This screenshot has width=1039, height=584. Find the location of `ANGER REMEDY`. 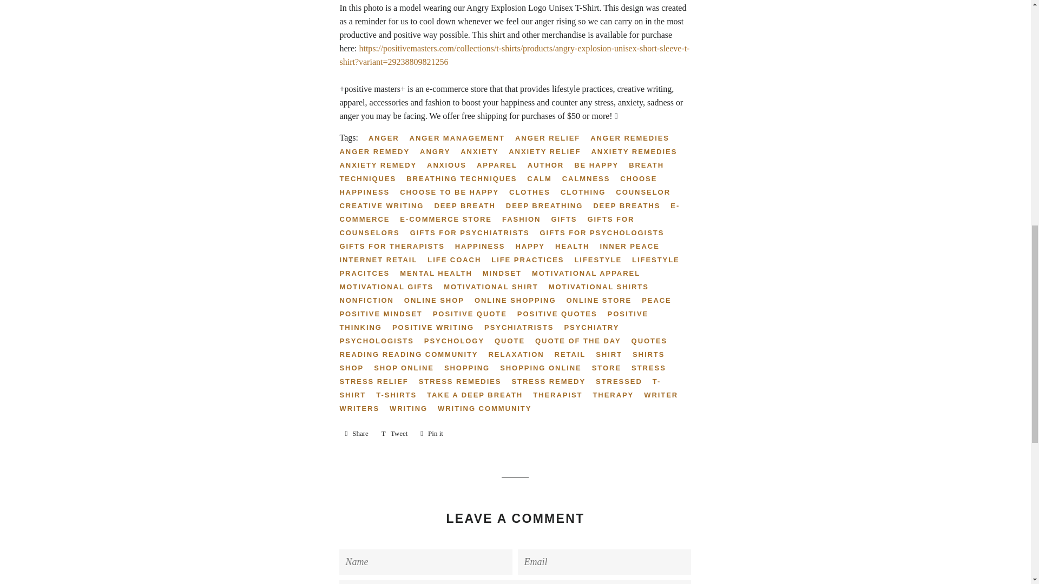

ANGER REMEDY is located at coordinates (378, 151).